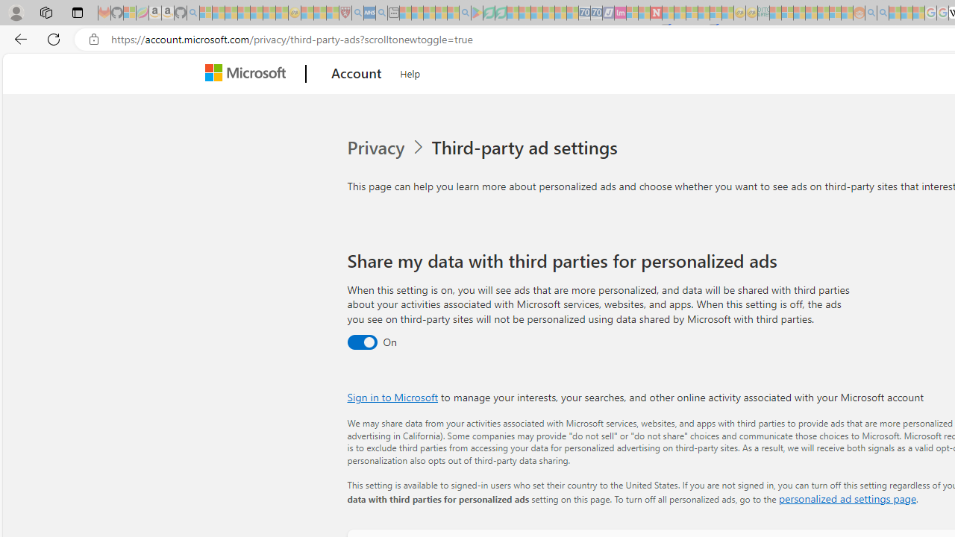  What do you see at coordinates (775, 13) in the screenshot?
I see `MSNBC - MSN - Sleeping` at bounding box center [775, 13].